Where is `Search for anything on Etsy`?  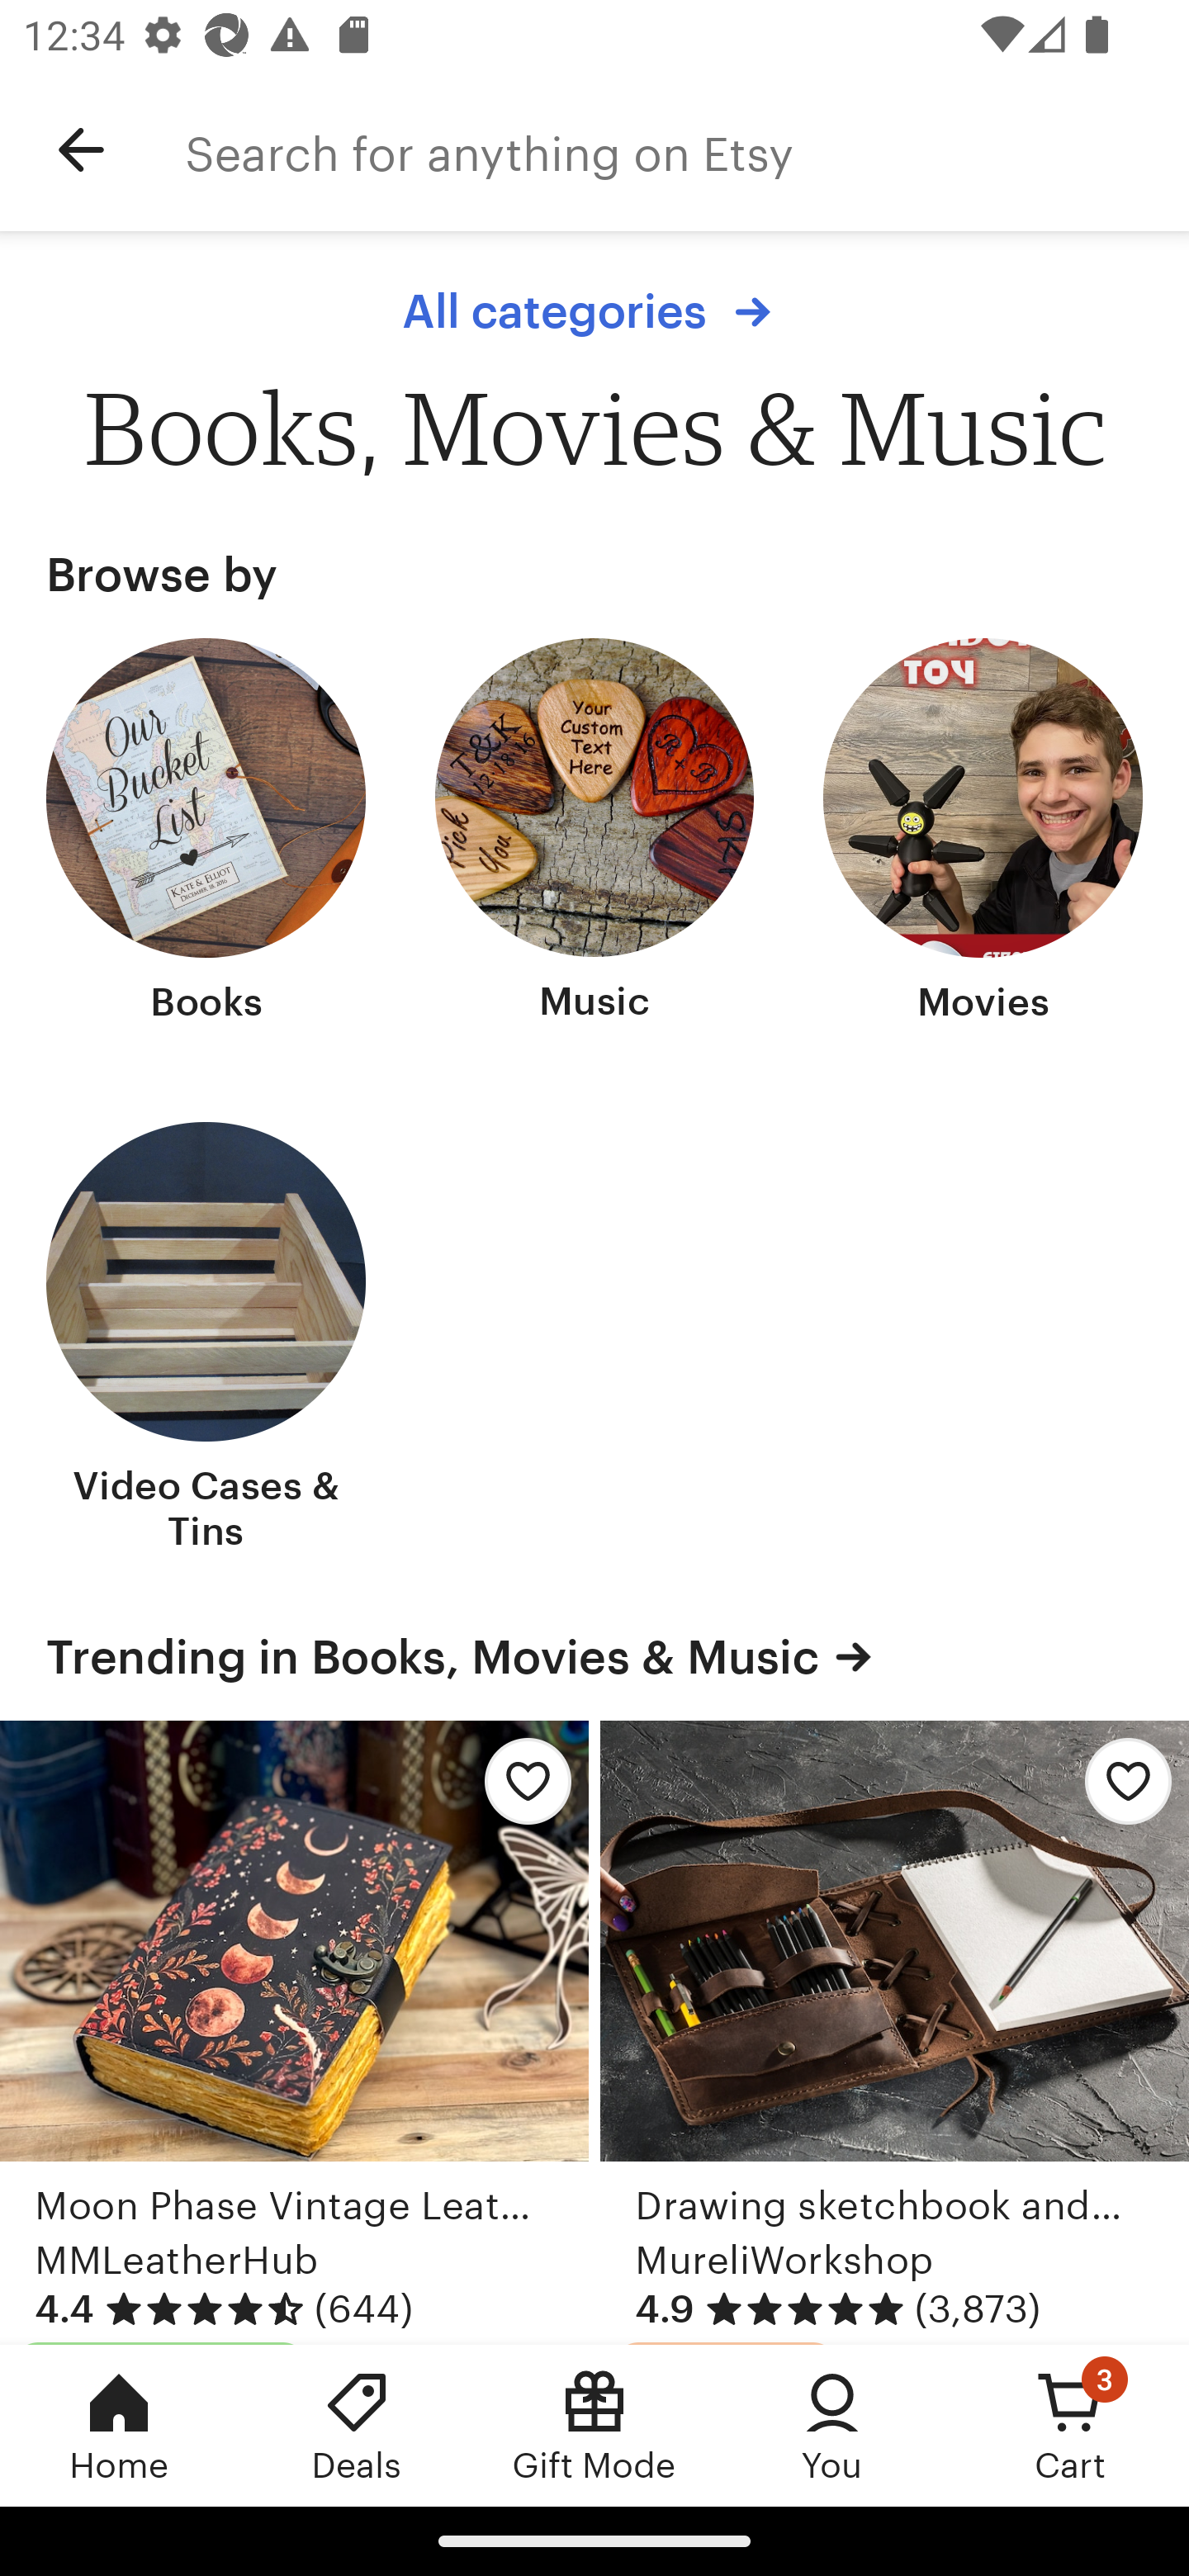 Search for anything on Etsy is located at coordinates (687, 150).